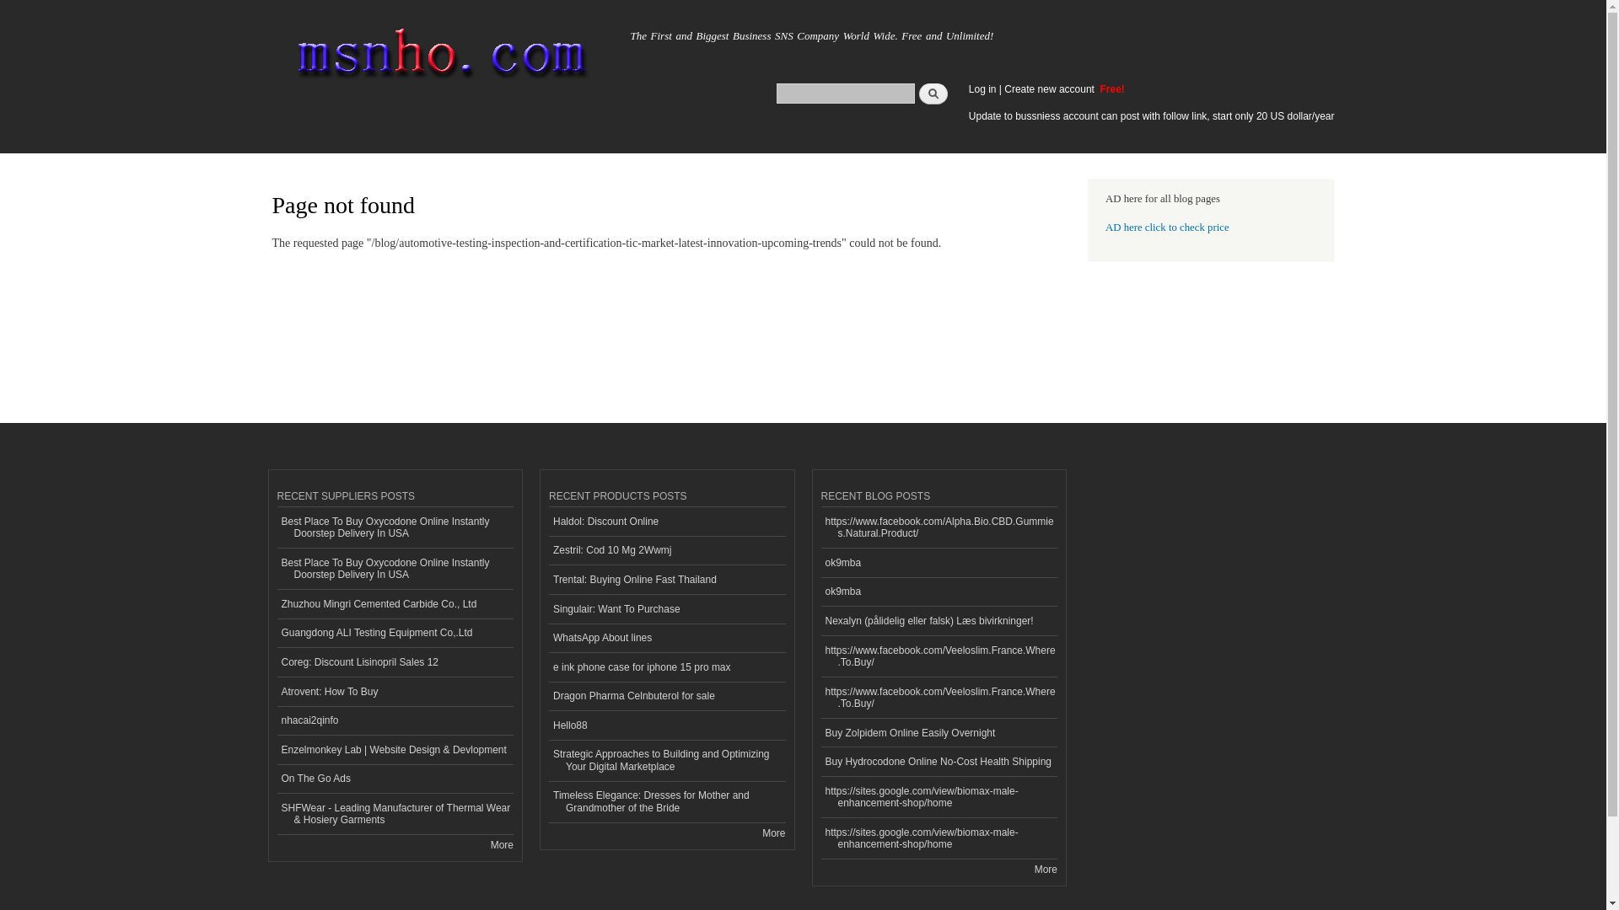 The width and height of the screenshot is (1619, 910). What do you see at coordinates (501, 844) in the screenshot?
I see `More` at bounding box center [501, 844].